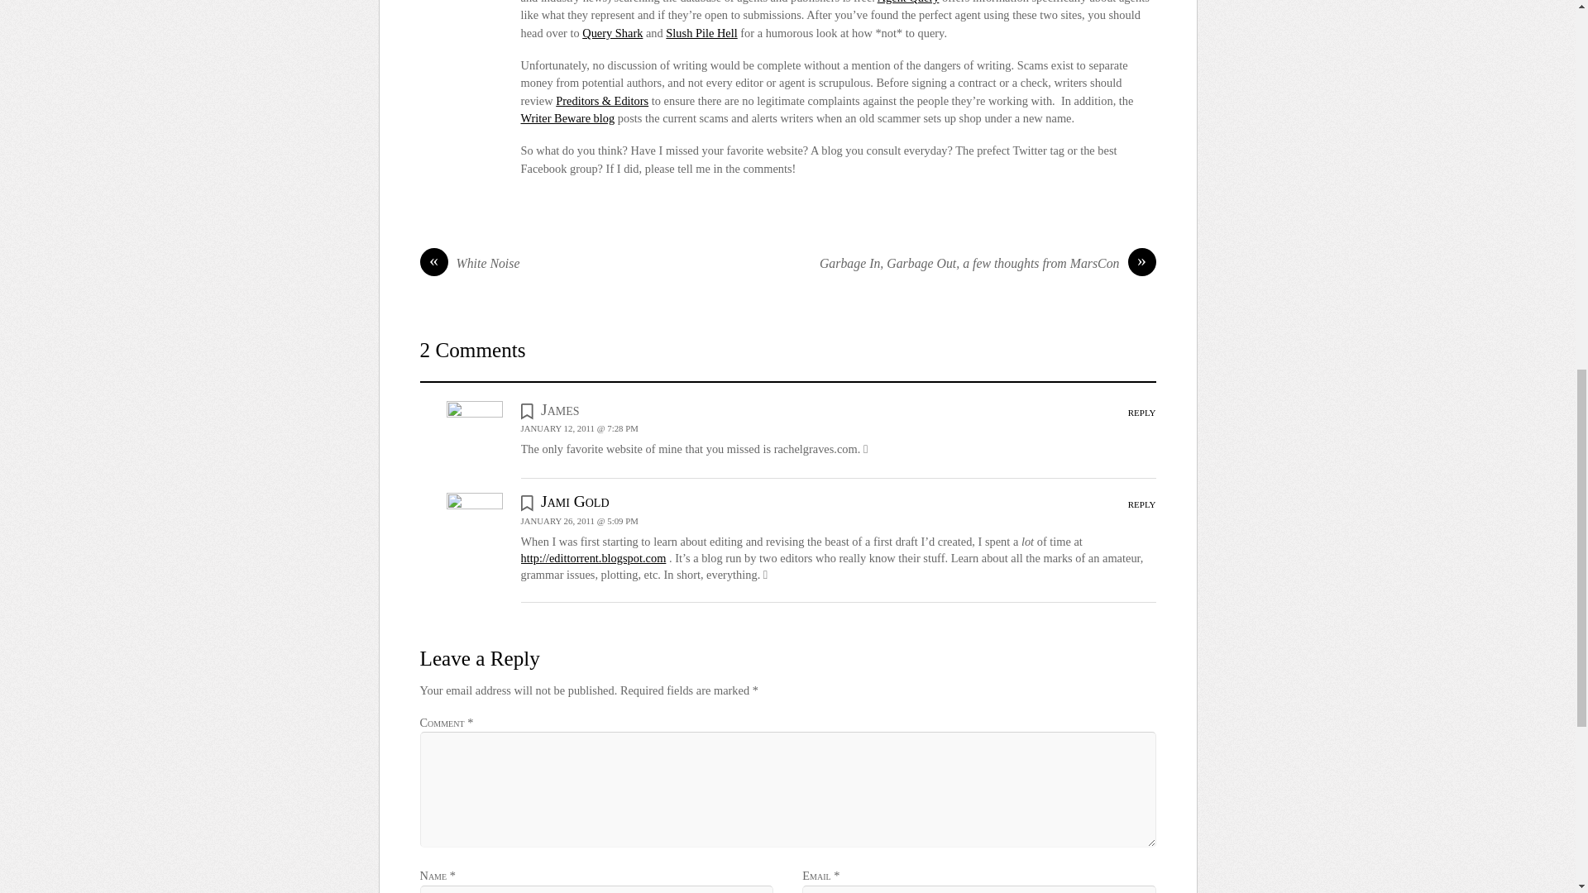  What do you see at coordinates (1141, 412) in the screenshot?
I see `REPLY` at bounding box center [1141, 412].